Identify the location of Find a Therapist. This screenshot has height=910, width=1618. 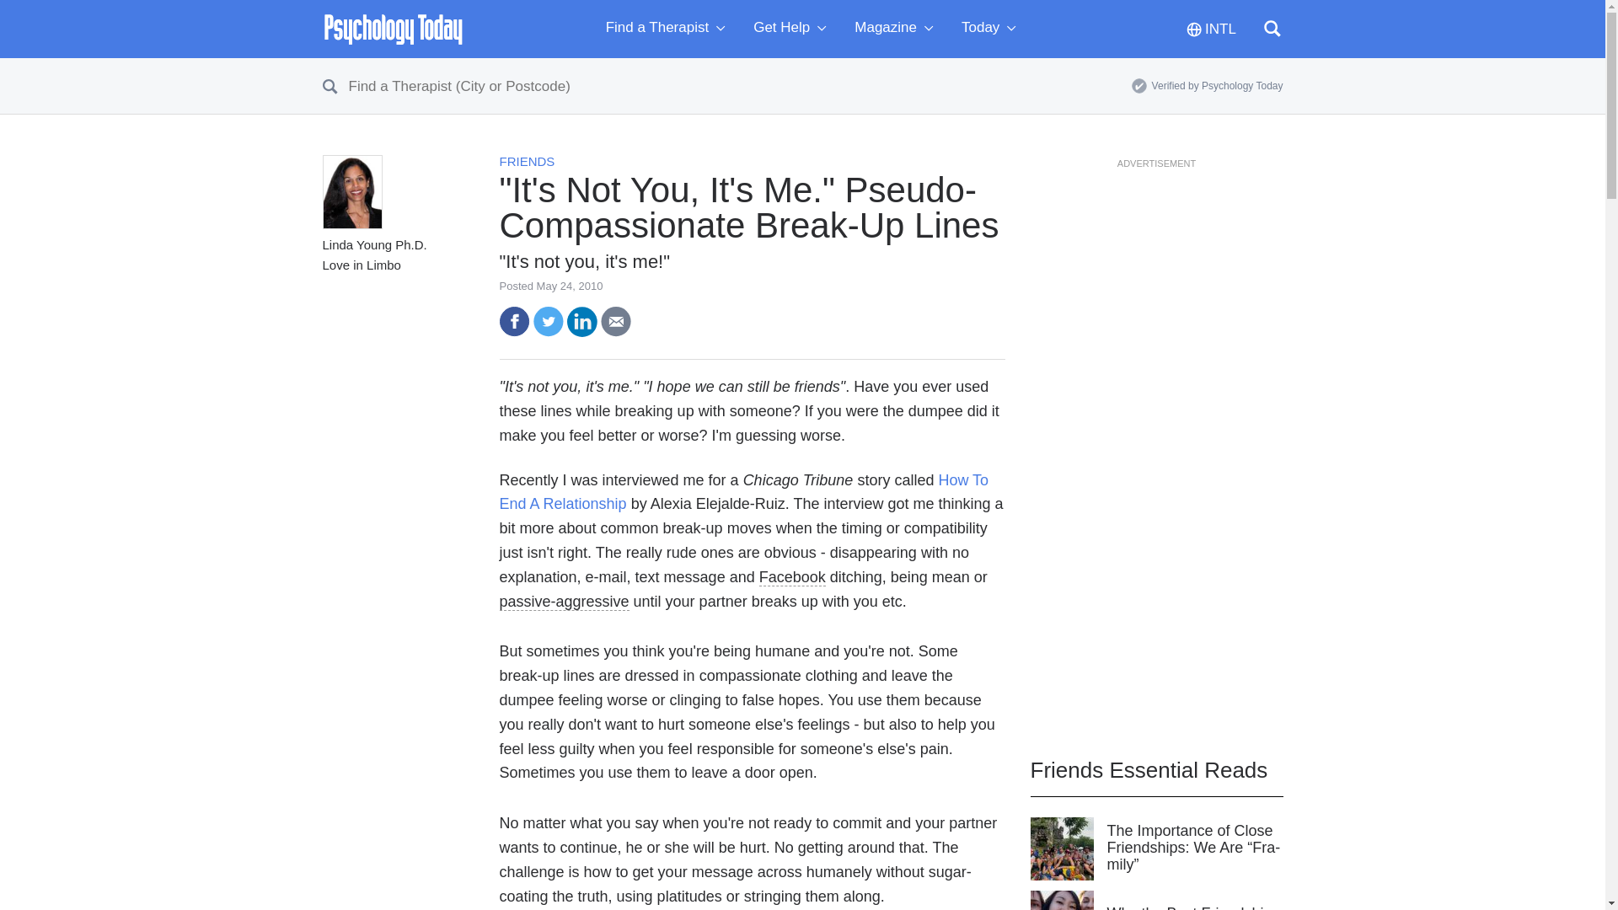
(669, 29).